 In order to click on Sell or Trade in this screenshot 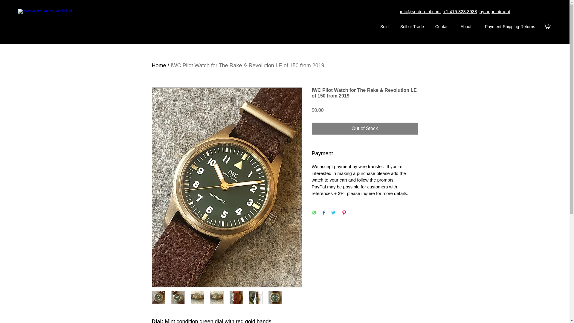, I will do `click(409, 26)`.